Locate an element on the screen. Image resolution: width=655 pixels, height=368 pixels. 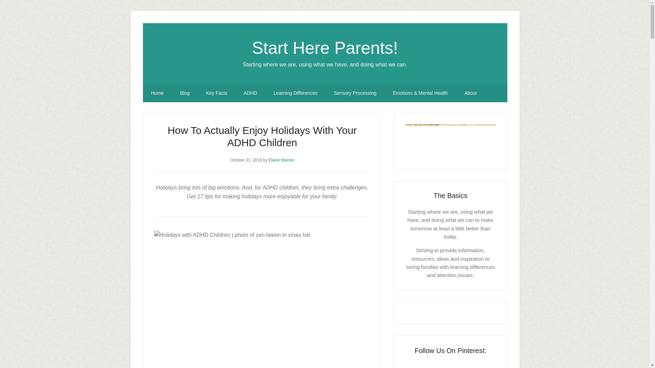
Blog is located at coordinates (185, 93).